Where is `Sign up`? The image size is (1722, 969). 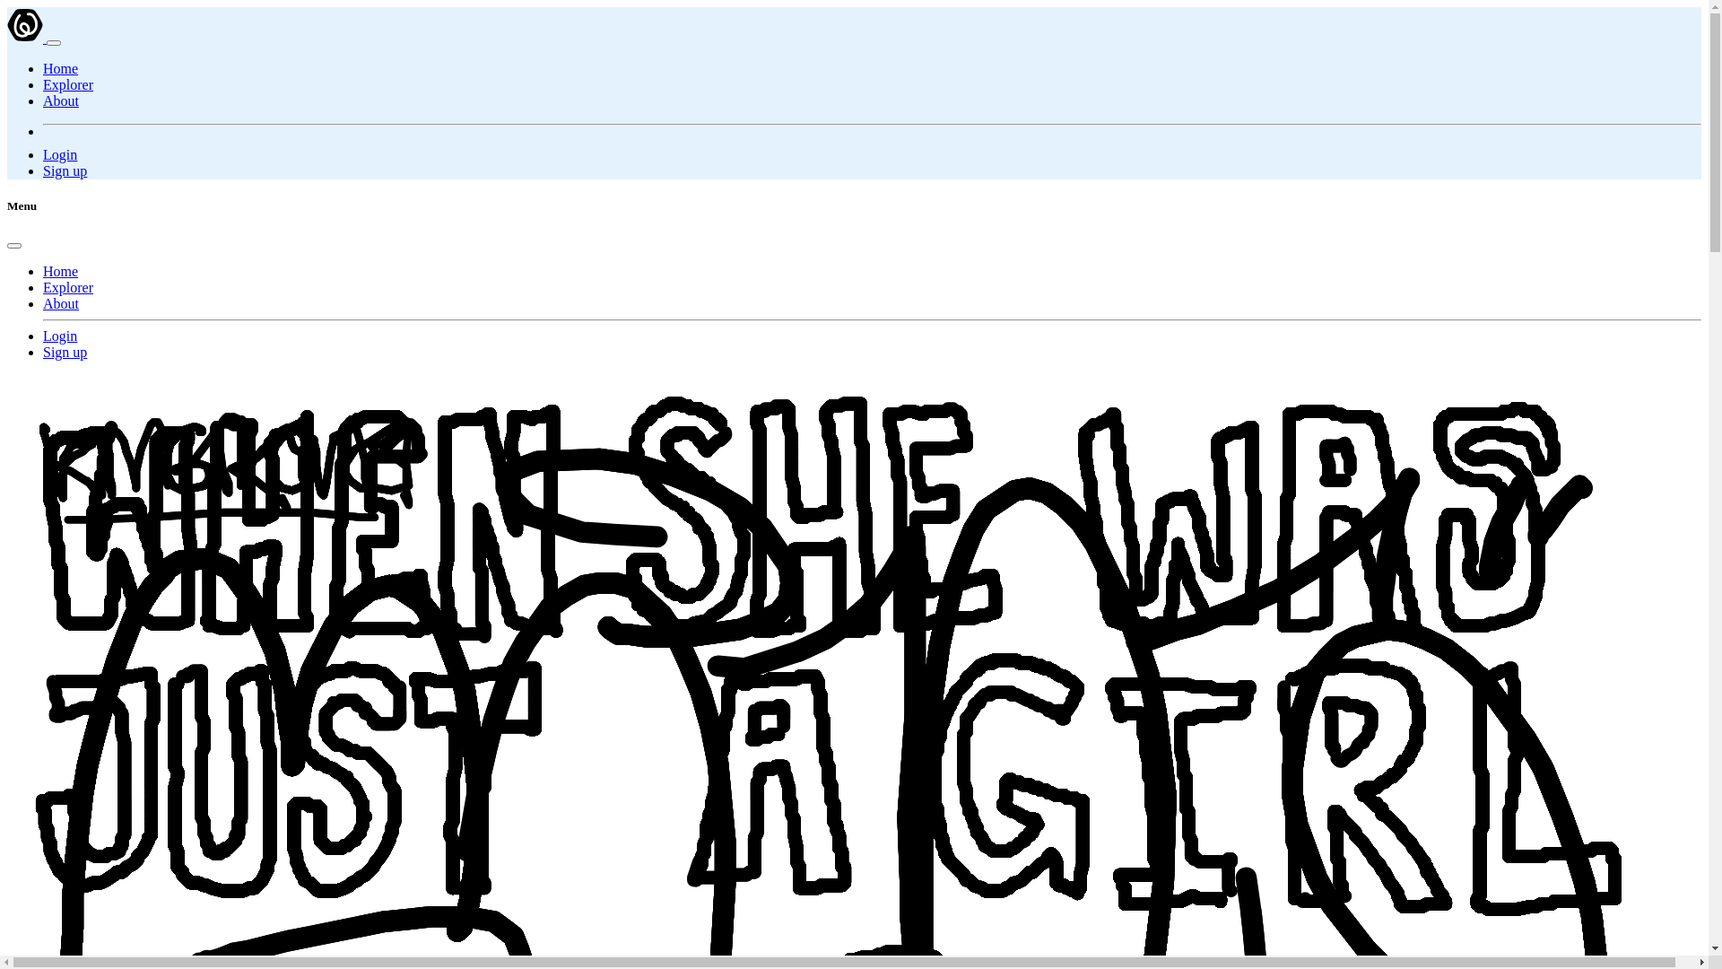
Sign up is located at coordinates (65, 352).